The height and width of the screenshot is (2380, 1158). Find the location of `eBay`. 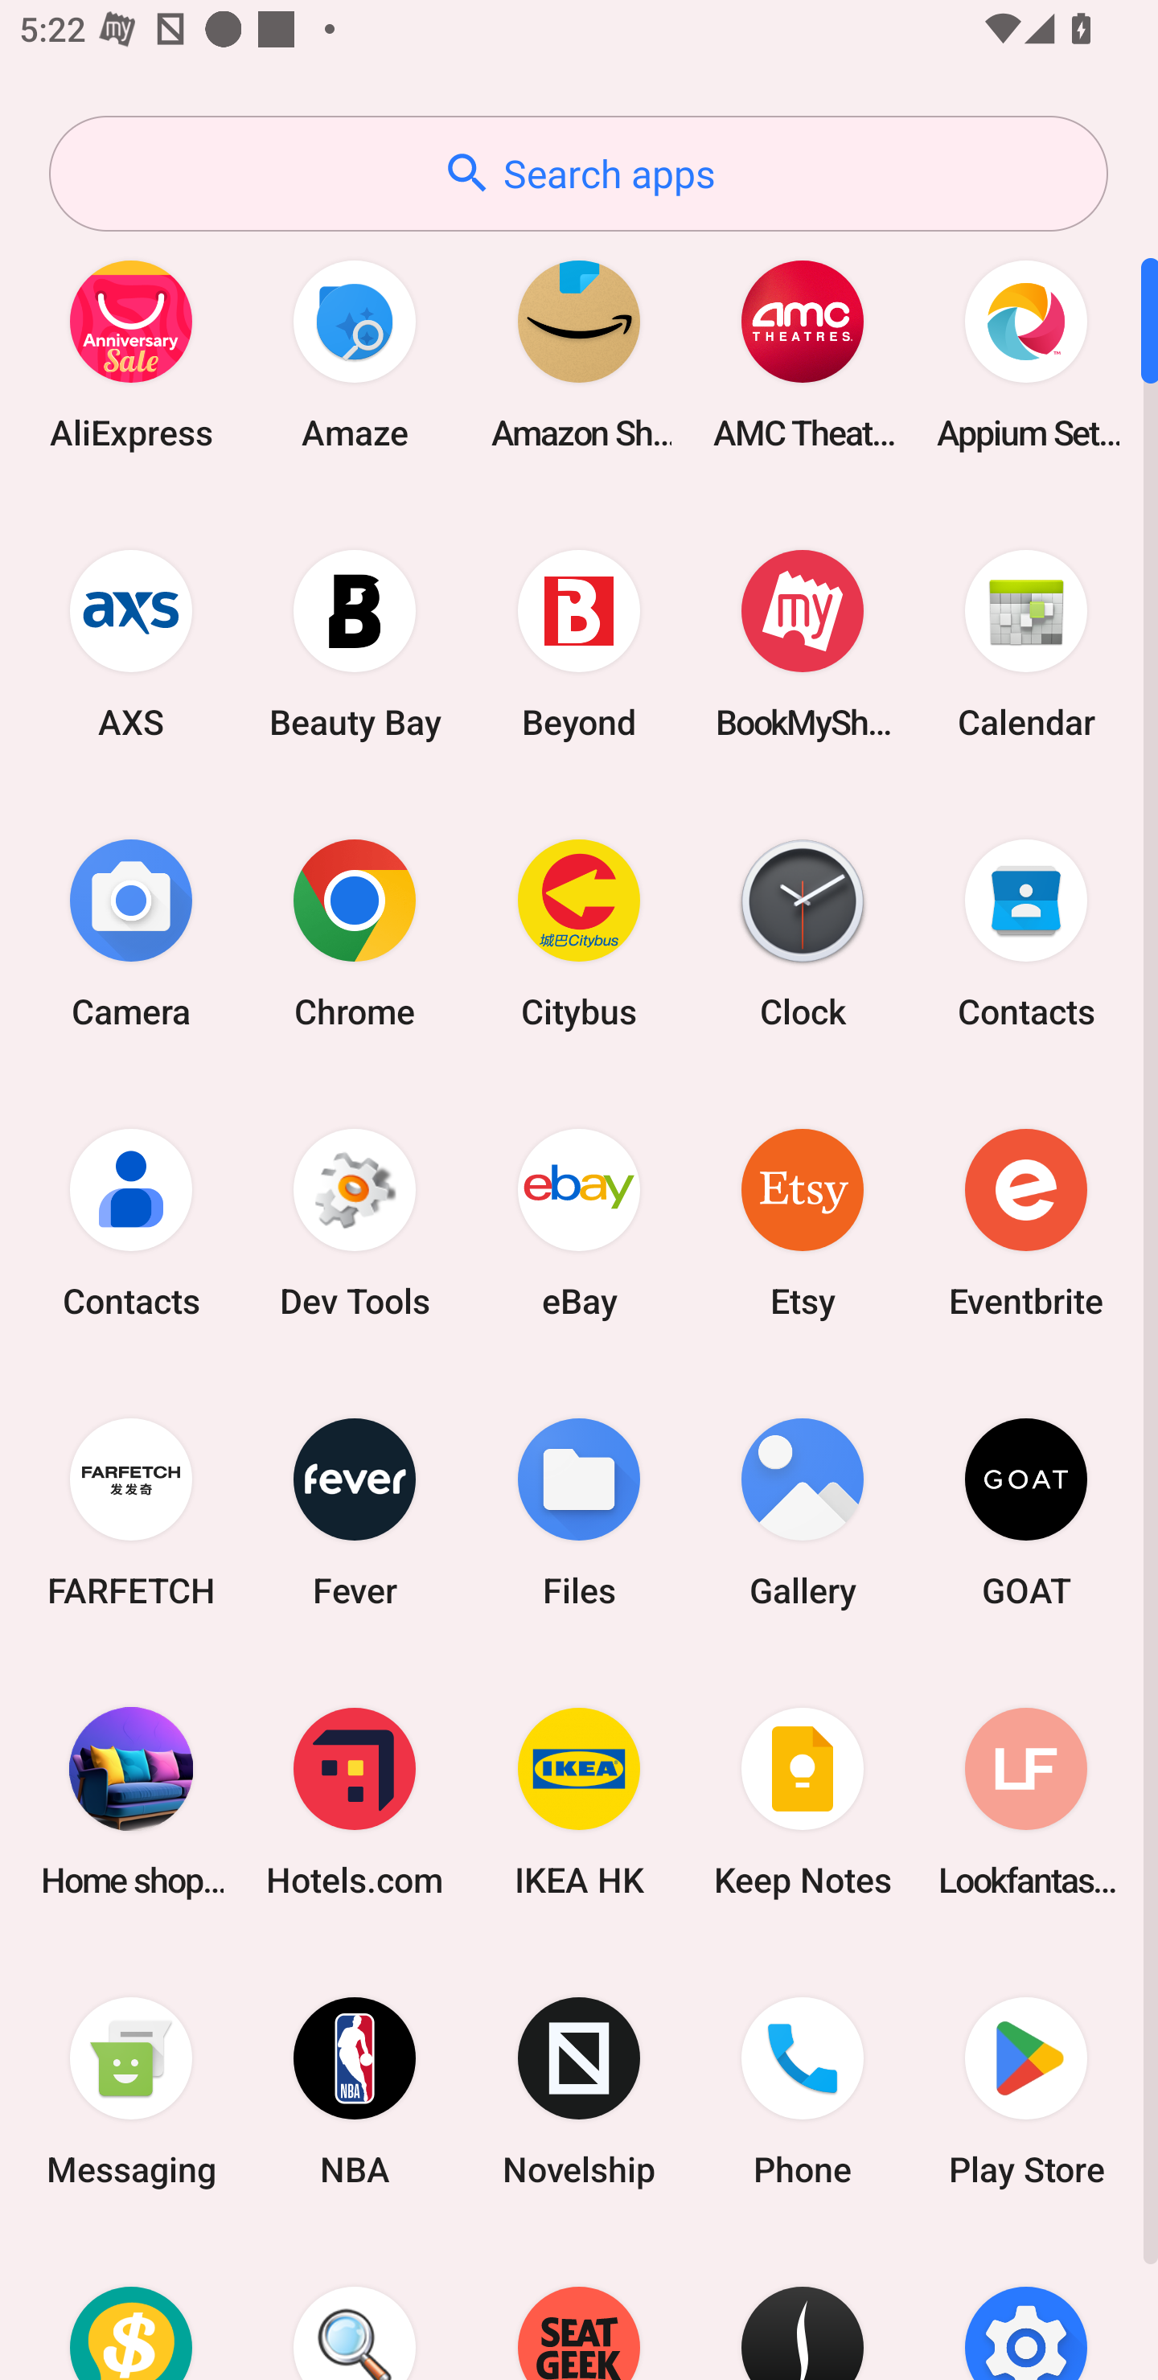

eBay is located at coordinates (579, 1222).